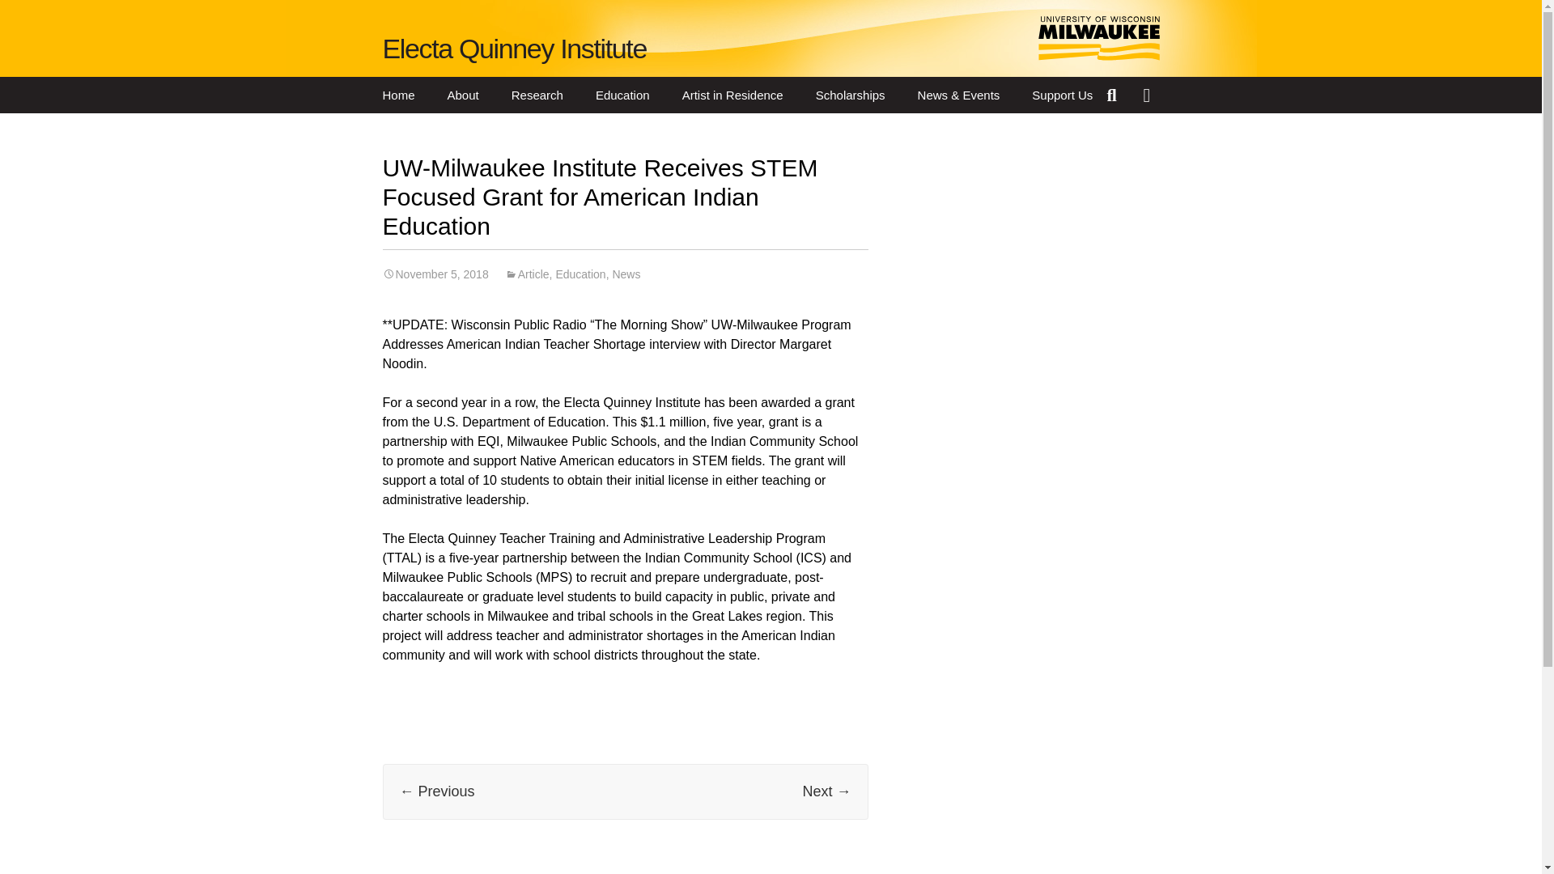  I want to click on About, so click(463, 95).